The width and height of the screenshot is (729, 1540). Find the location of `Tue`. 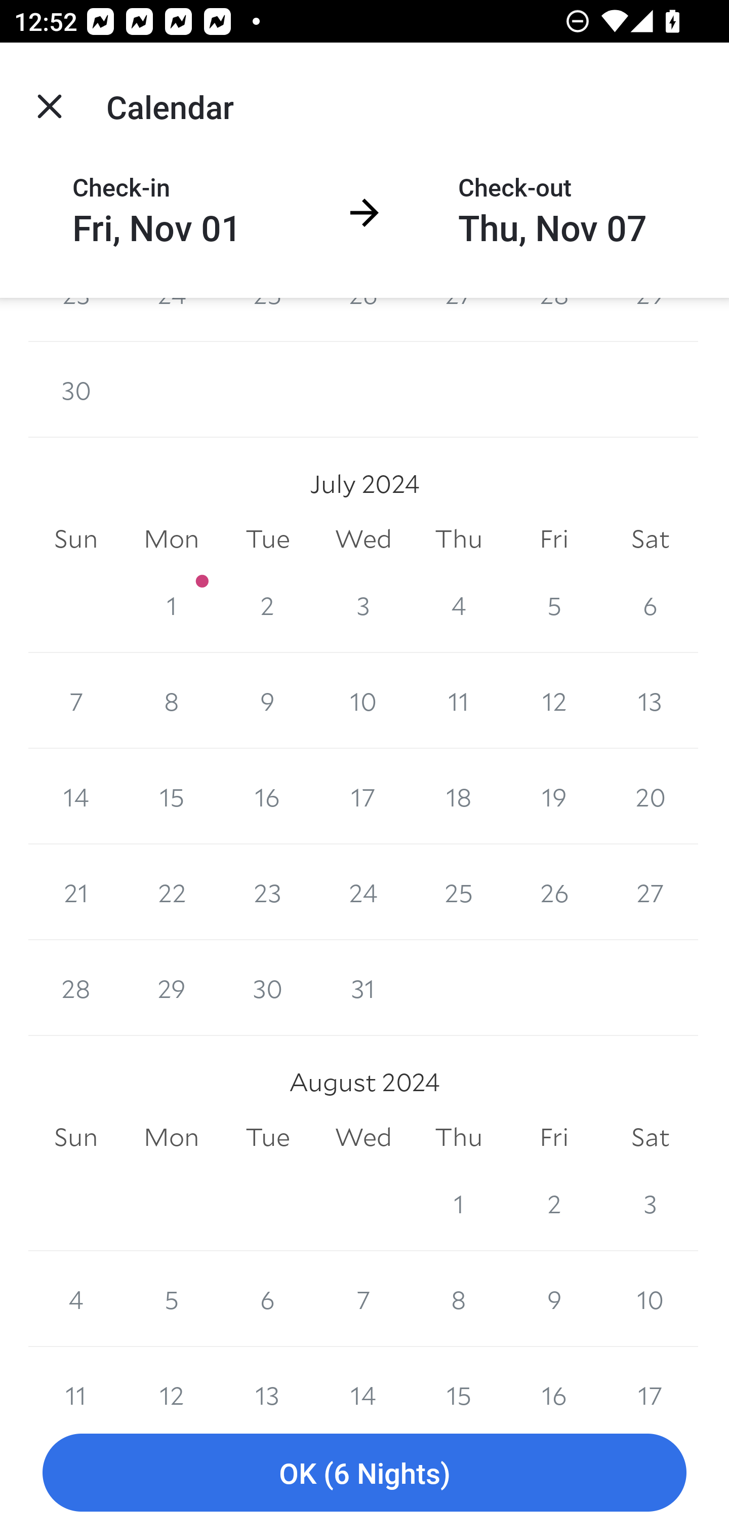

Tue is located at coordinates (267, 1137).